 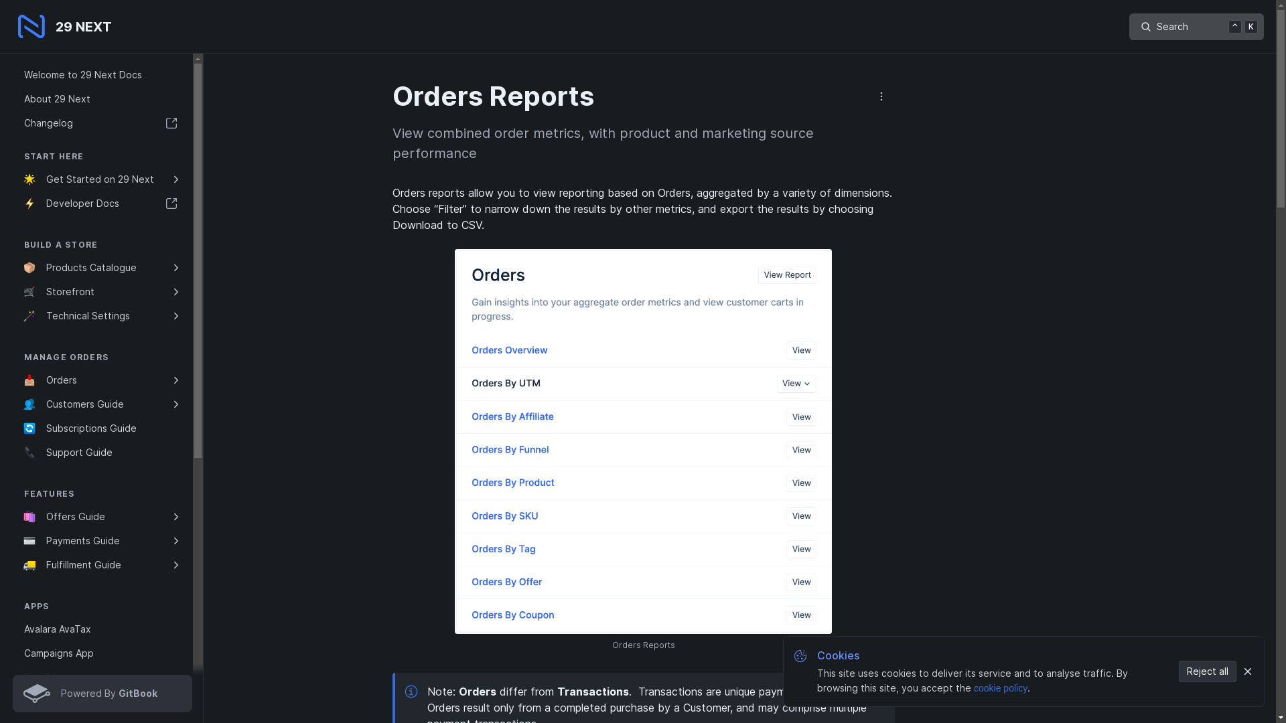 What do you see at coordinates (102, 694) in the screenshot?
I see `Powered By GitBook` at bounding box center [102, 694].